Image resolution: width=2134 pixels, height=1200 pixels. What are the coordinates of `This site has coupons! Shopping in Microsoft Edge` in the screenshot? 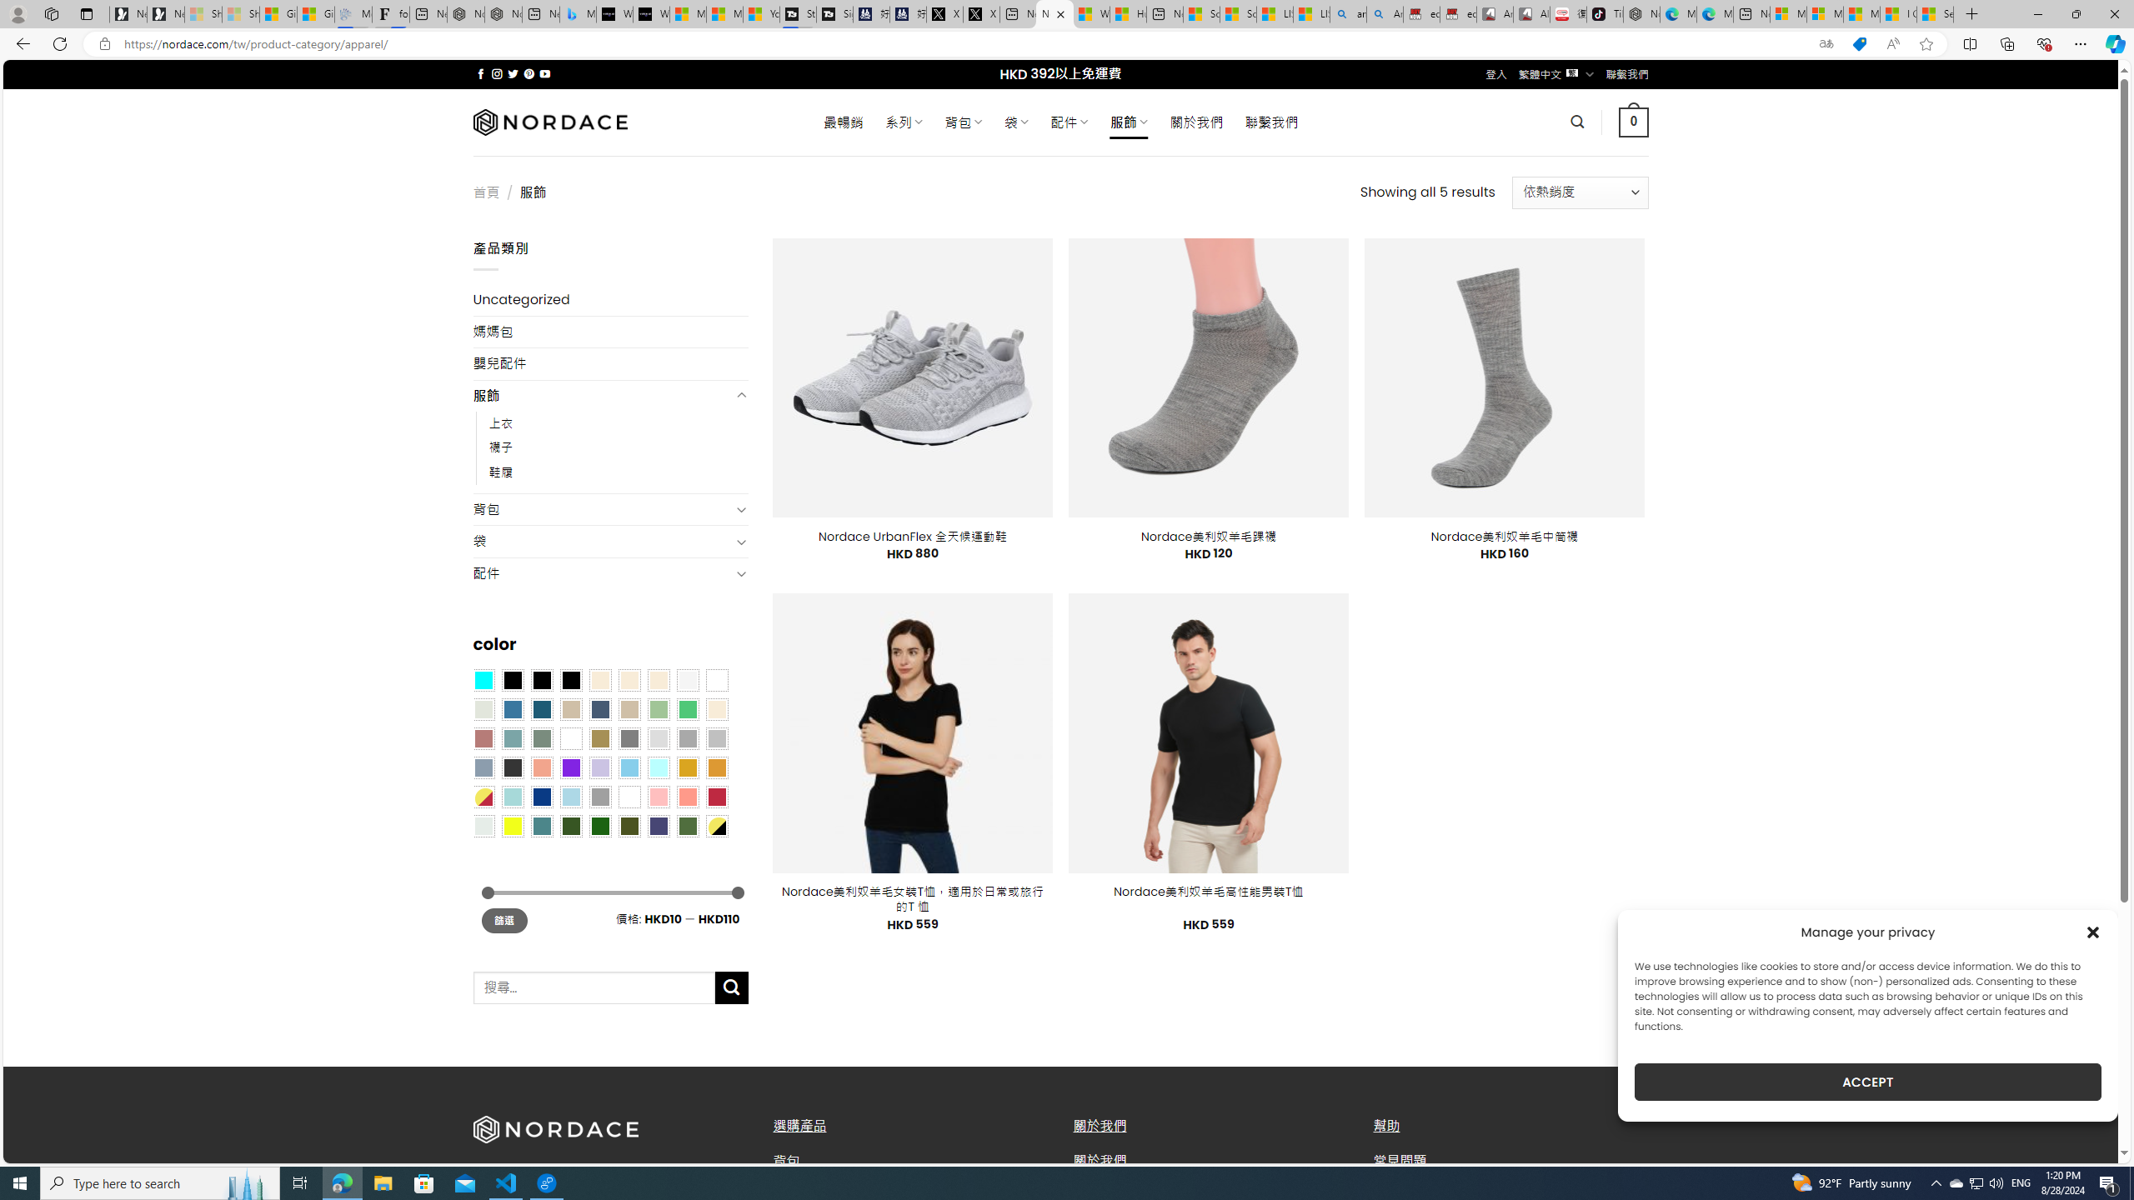 It's located at (1859, 44).